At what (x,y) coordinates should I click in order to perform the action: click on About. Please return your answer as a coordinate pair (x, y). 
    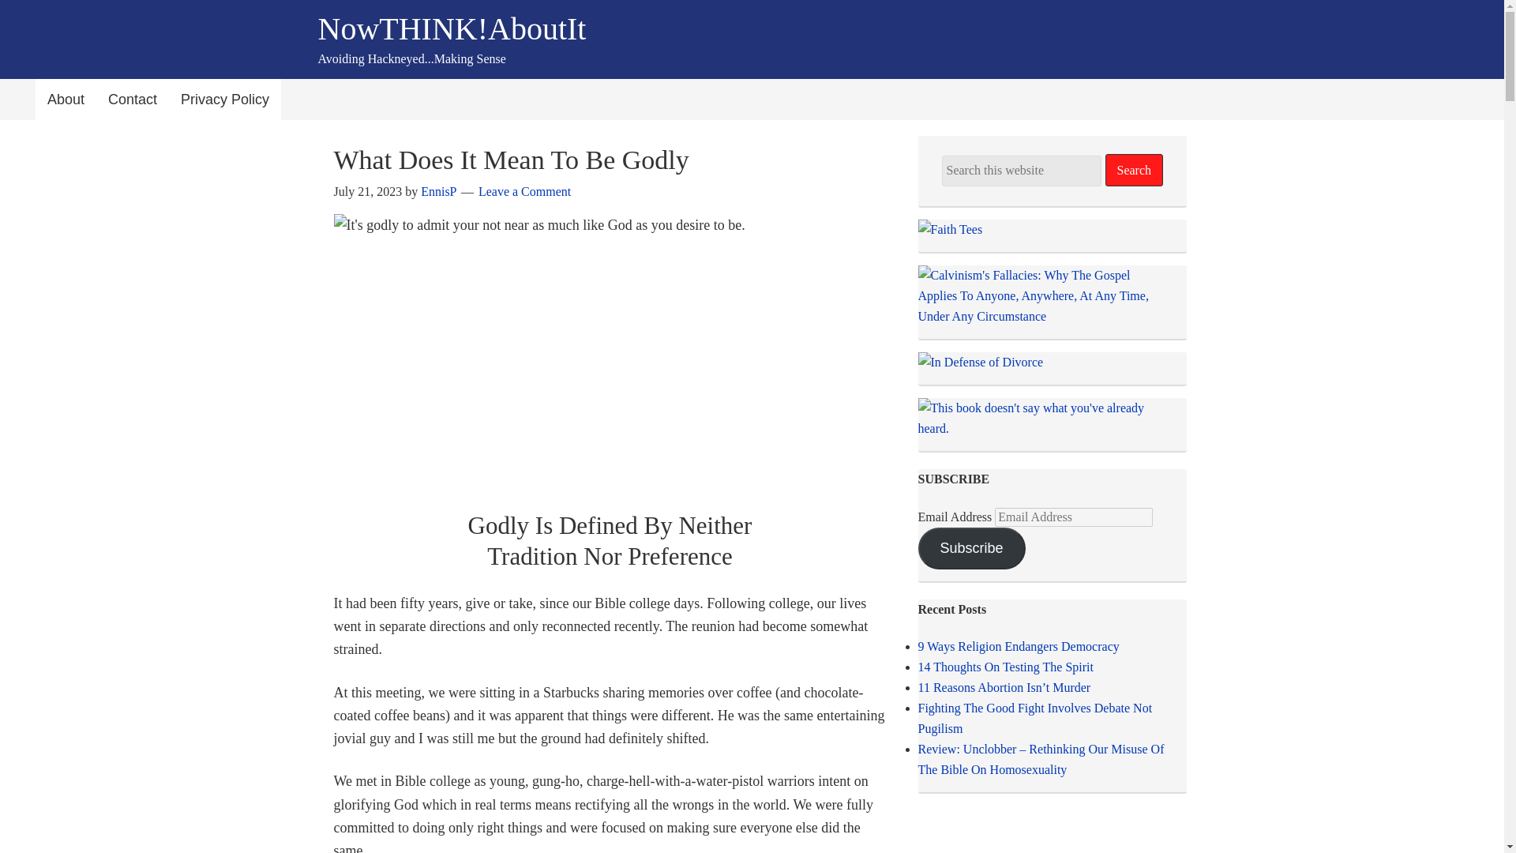
    Looking at the image, I should click on (66, 100).